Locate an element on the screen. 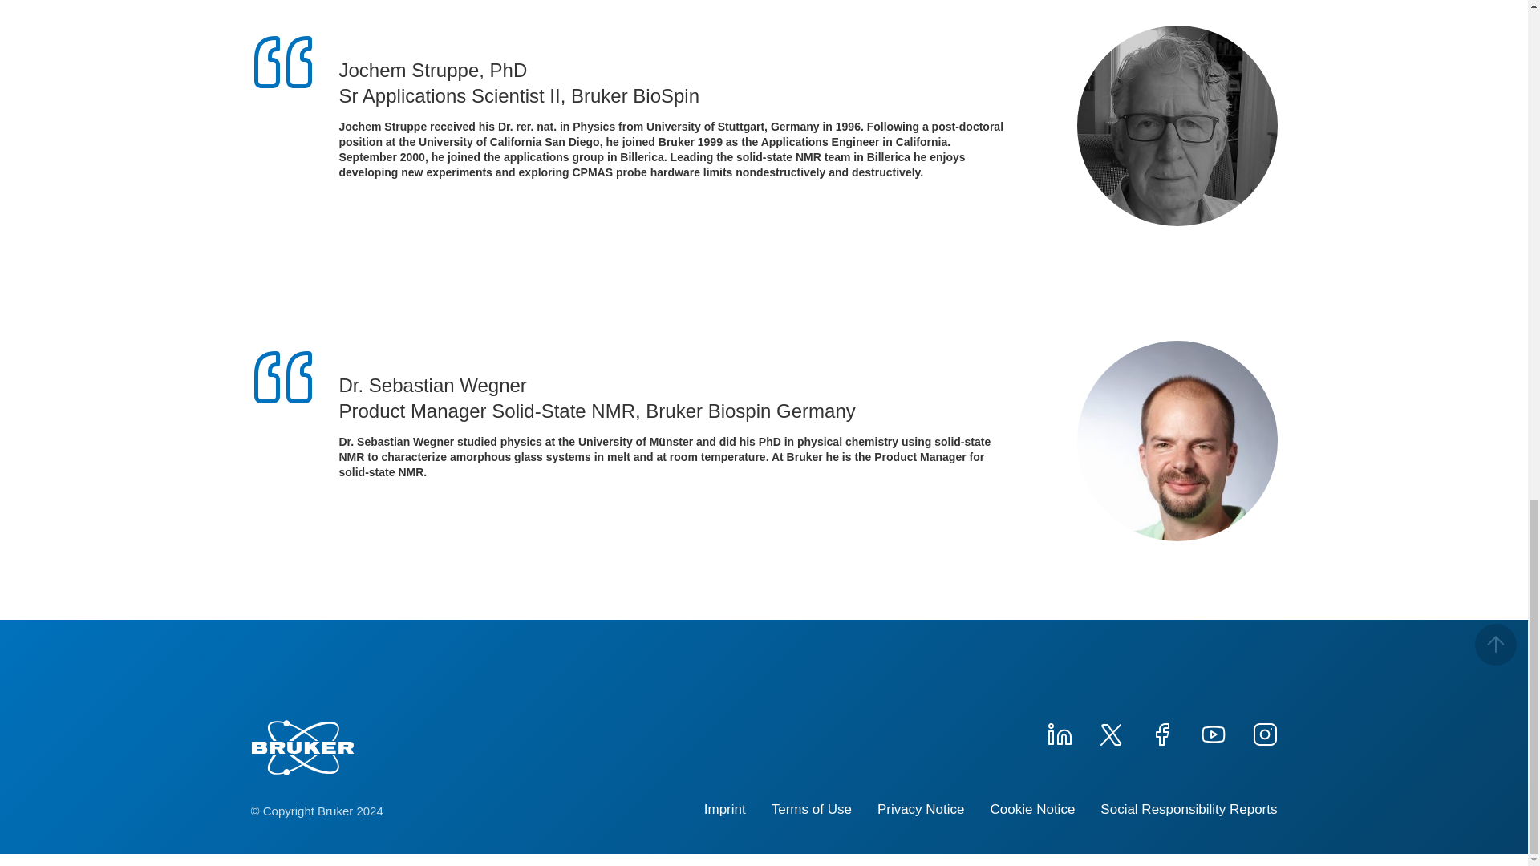 This screenshot has width=1540, height=866. twitter is located at coordinates (1109, 732).